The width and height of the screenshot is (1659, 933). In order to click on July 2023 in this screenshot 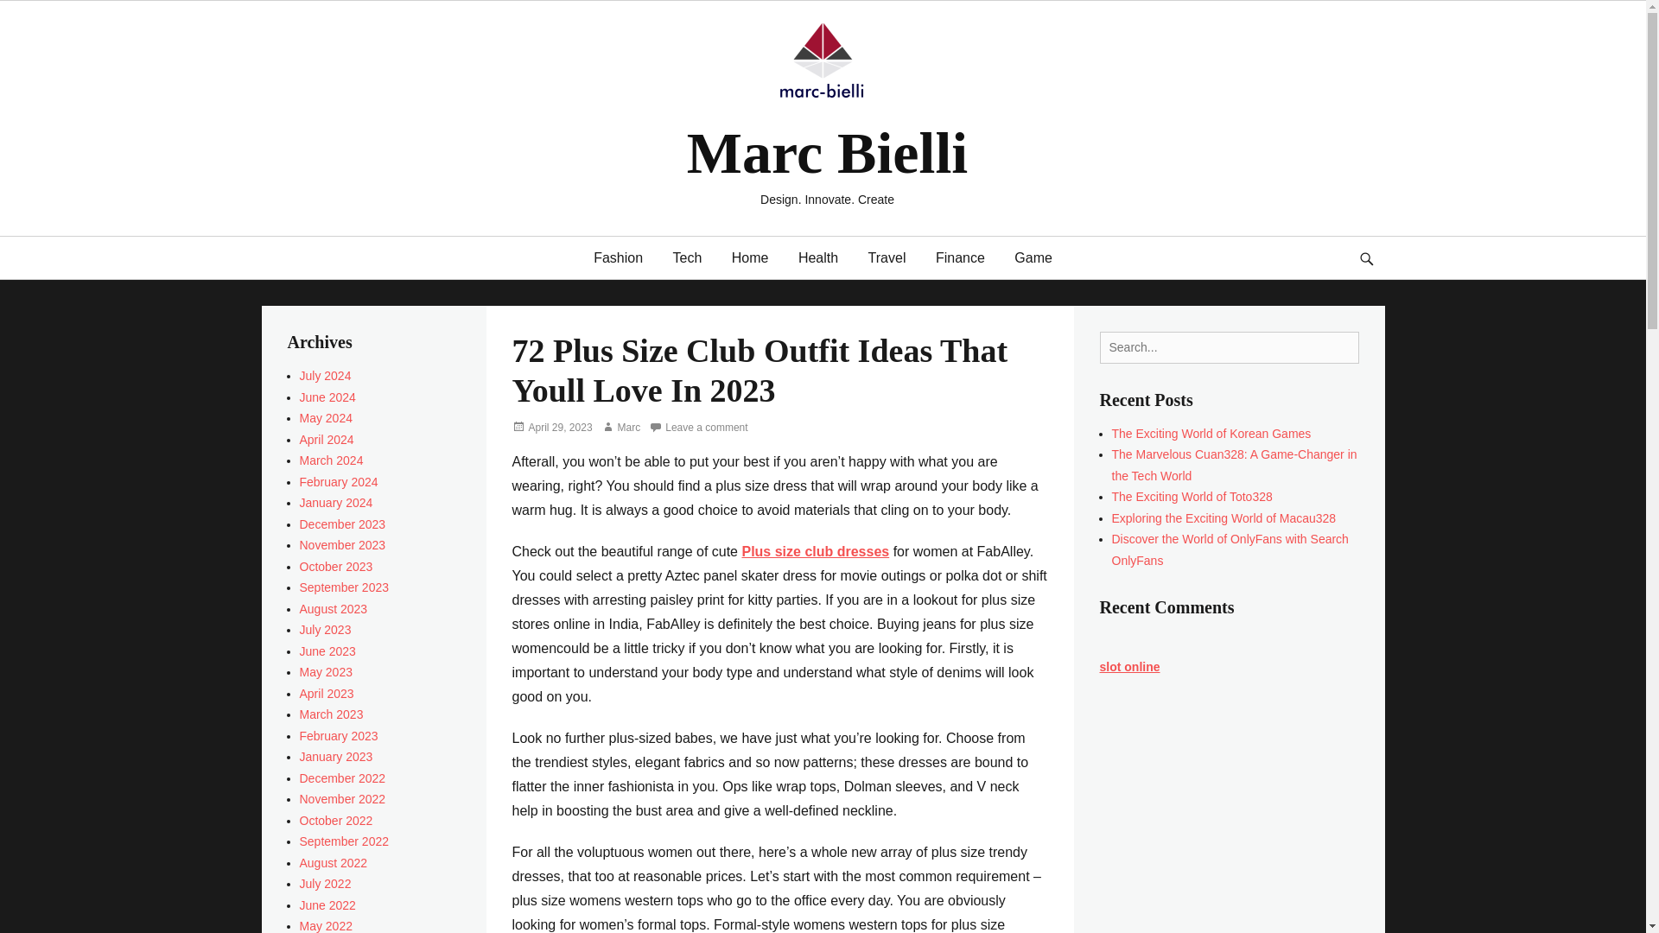, I will do `click(324, 629)`.